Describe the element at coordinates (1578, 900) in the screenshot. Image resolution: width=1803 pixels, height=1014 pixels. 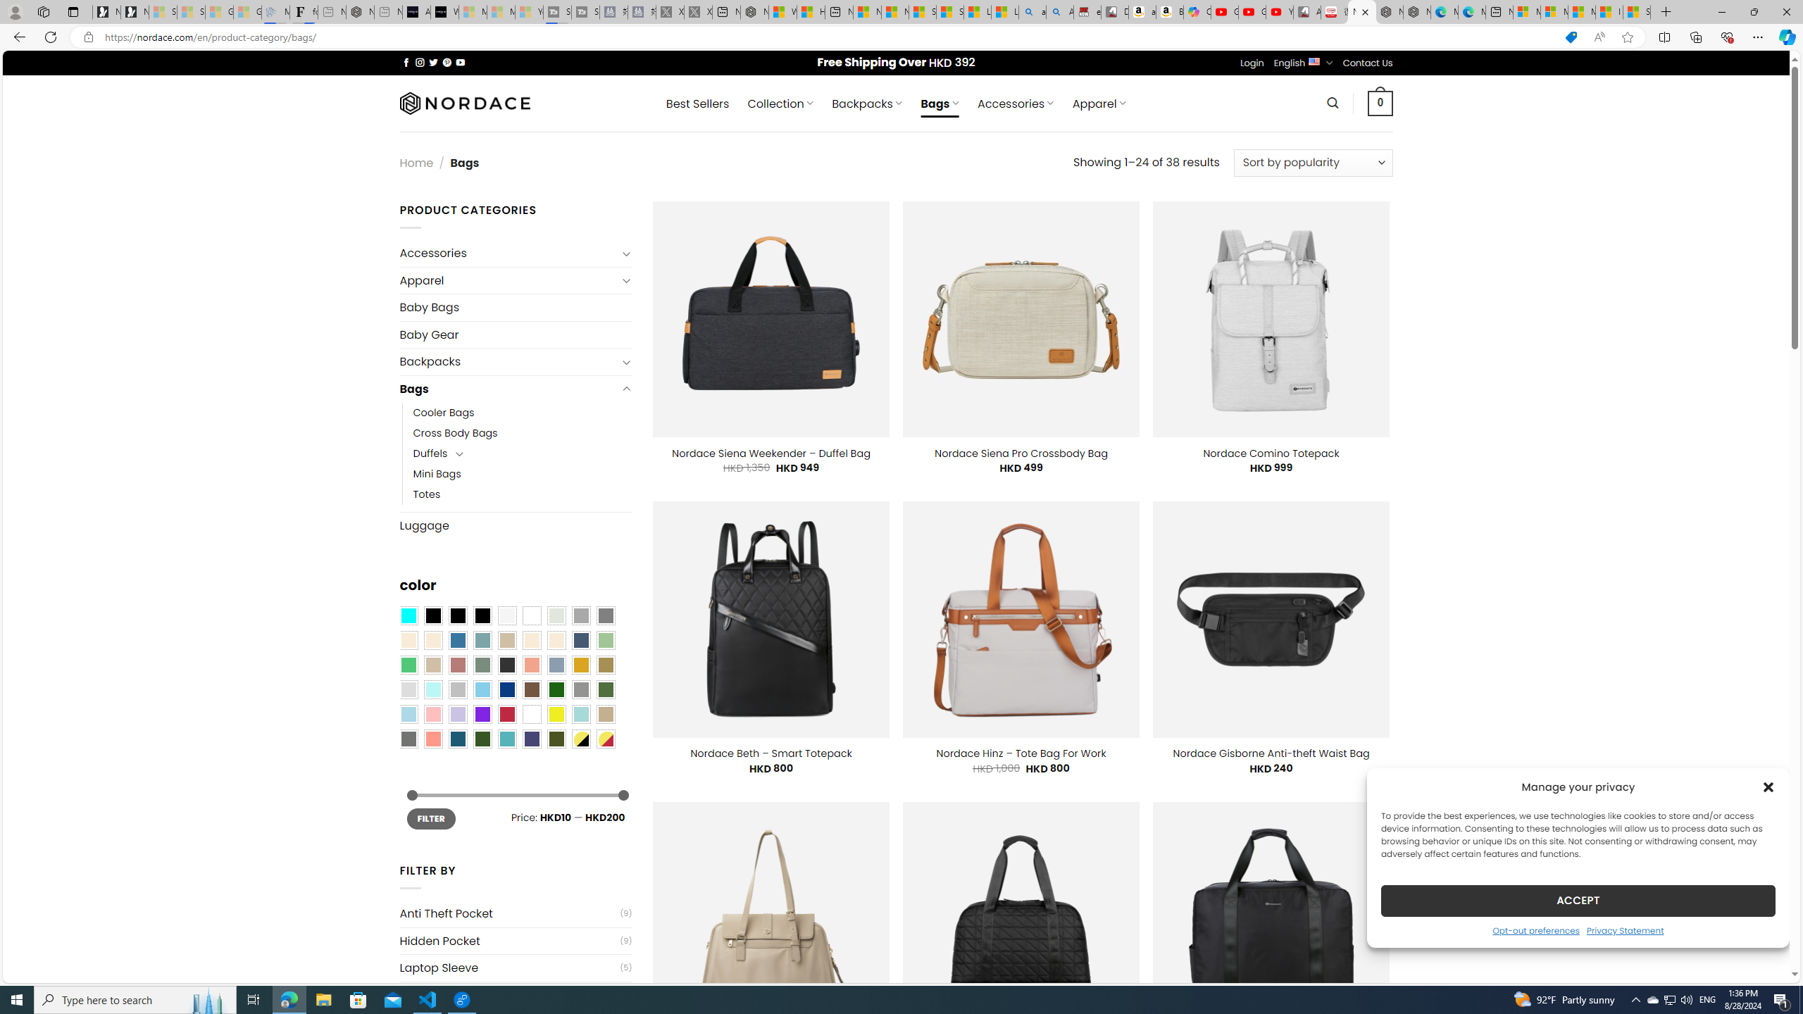
I see `ACCEPT` at that location.